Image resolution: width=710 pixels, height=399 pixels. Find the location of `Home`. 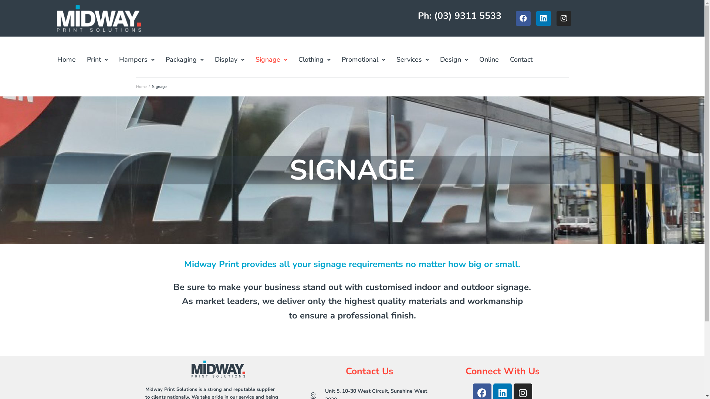

Home is located at coordinates (67, 60).